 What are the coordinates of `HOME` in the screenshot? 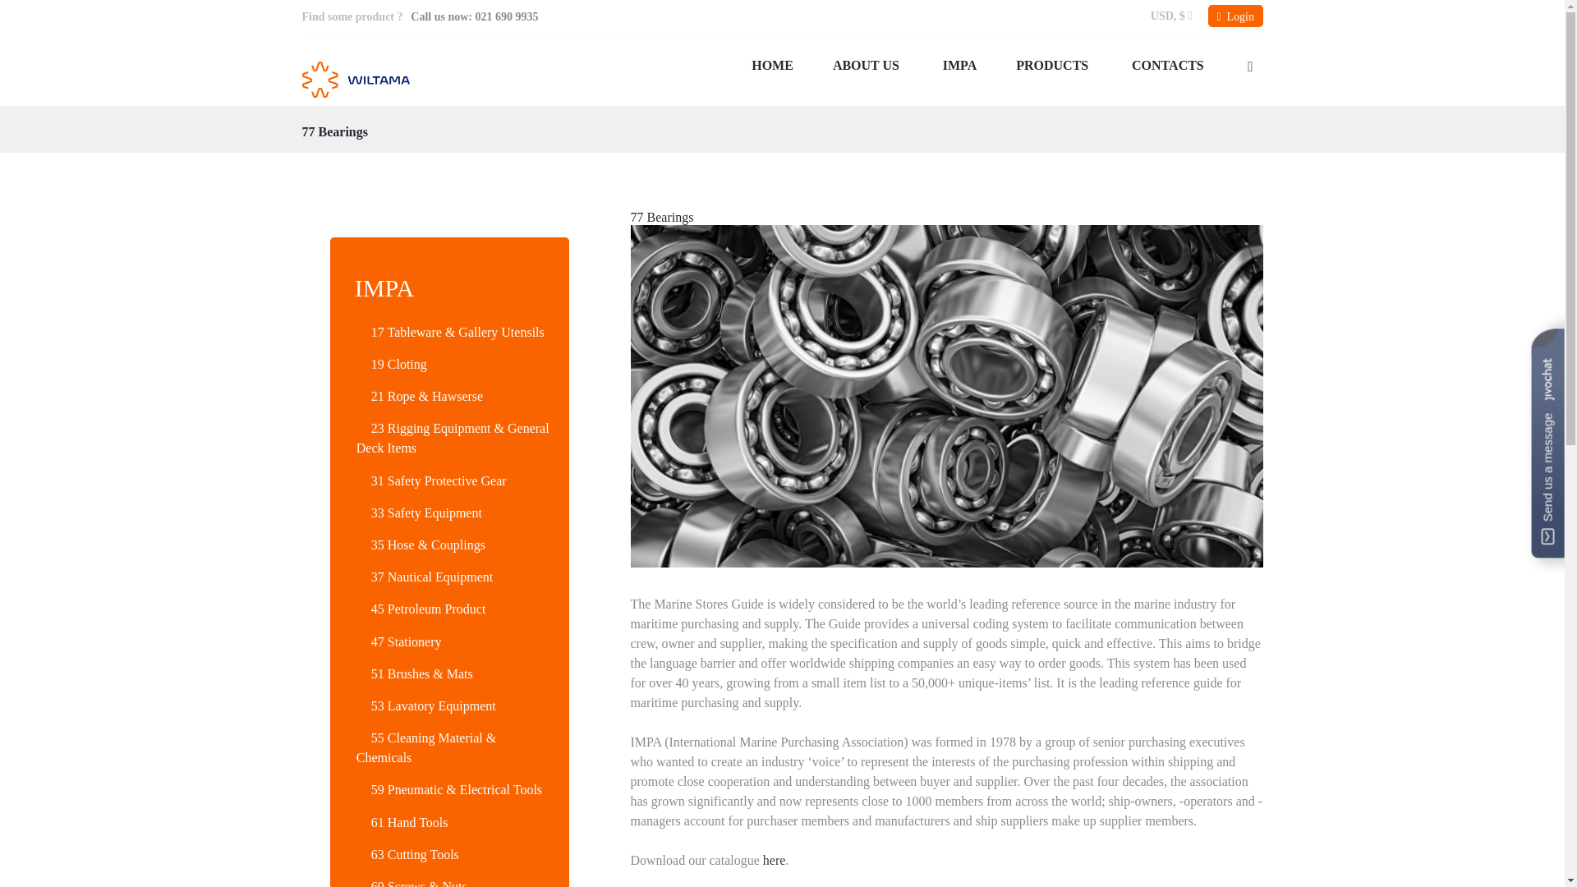 It's located at (772, 66).